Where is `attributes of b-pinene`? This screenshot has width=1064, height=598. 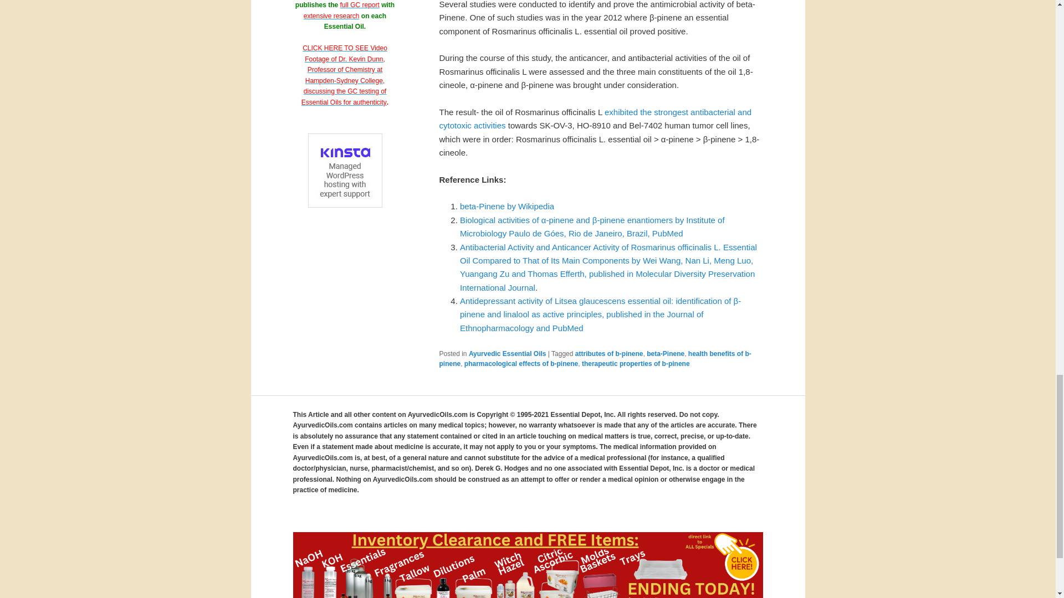
attributes of b-pinene is located at coordinates (610, 353).